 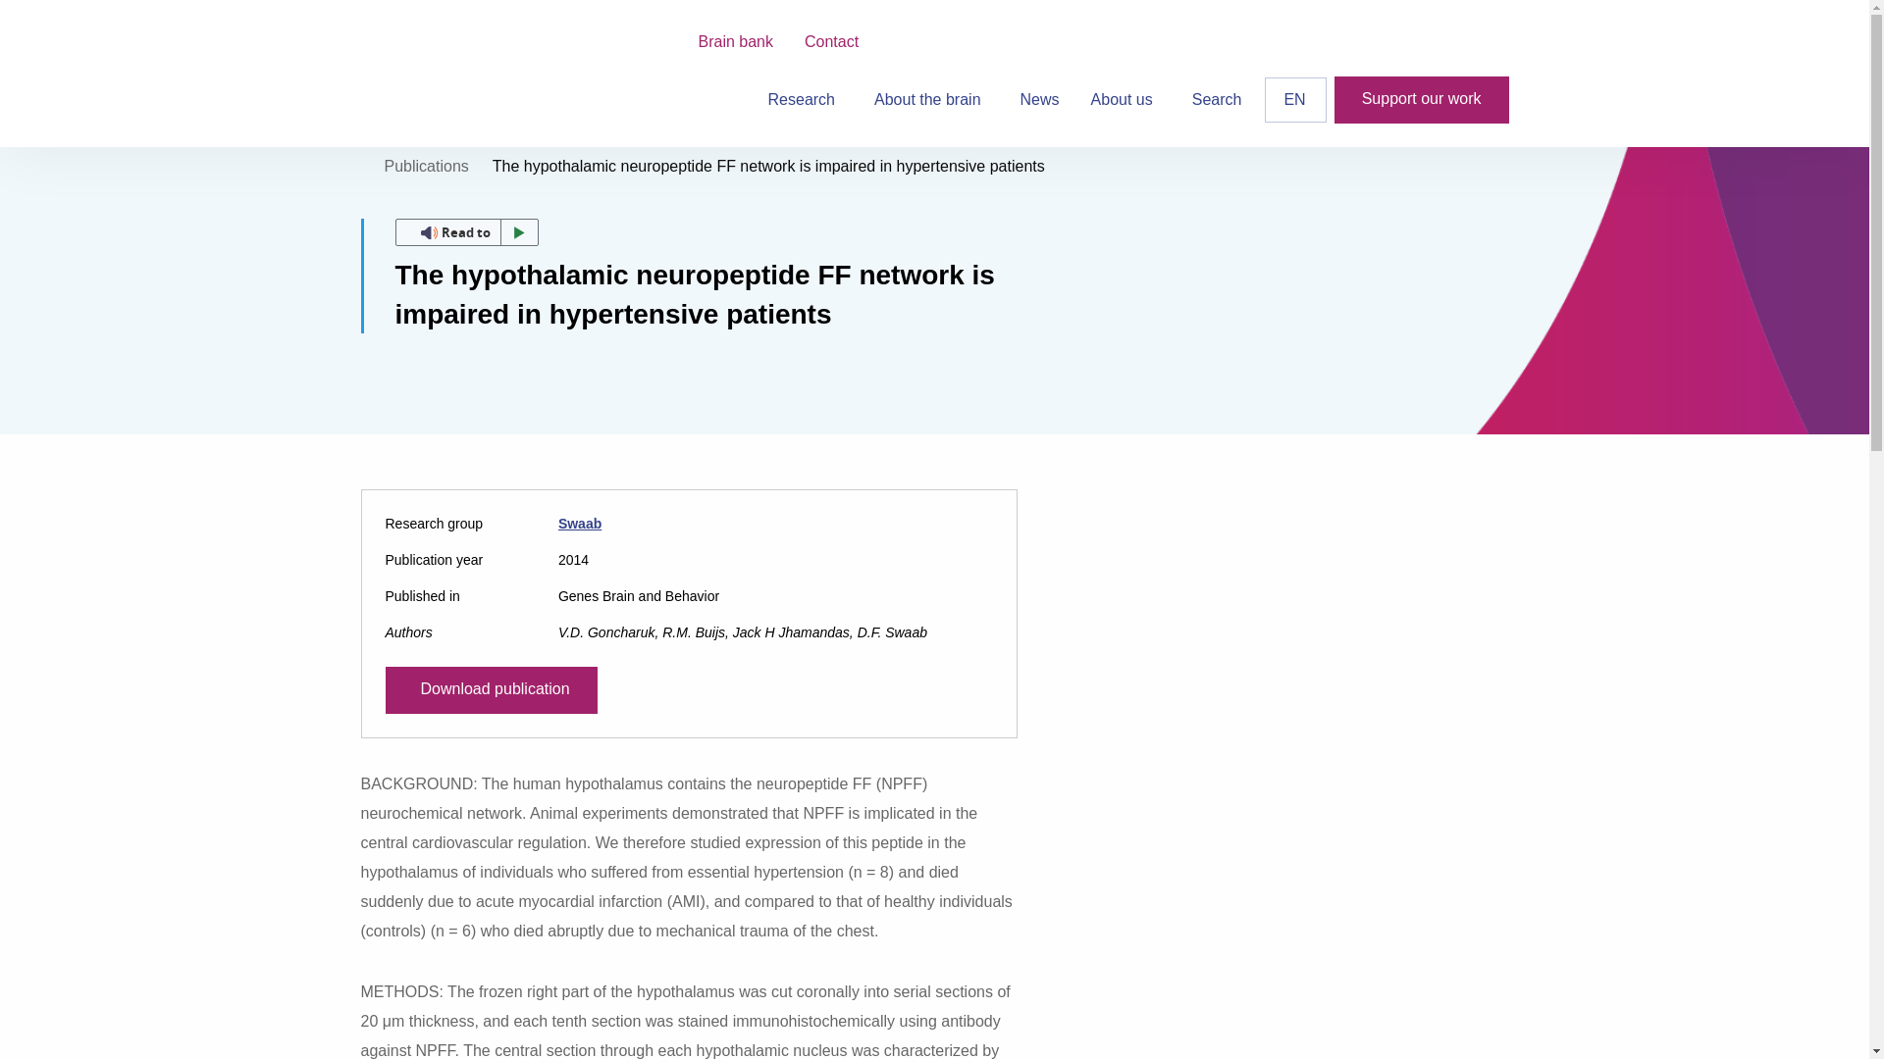 What do you see at coordinates (426, 166) in the screenshot?
I see `Go to Publications.` at bounding box center [426, 166].